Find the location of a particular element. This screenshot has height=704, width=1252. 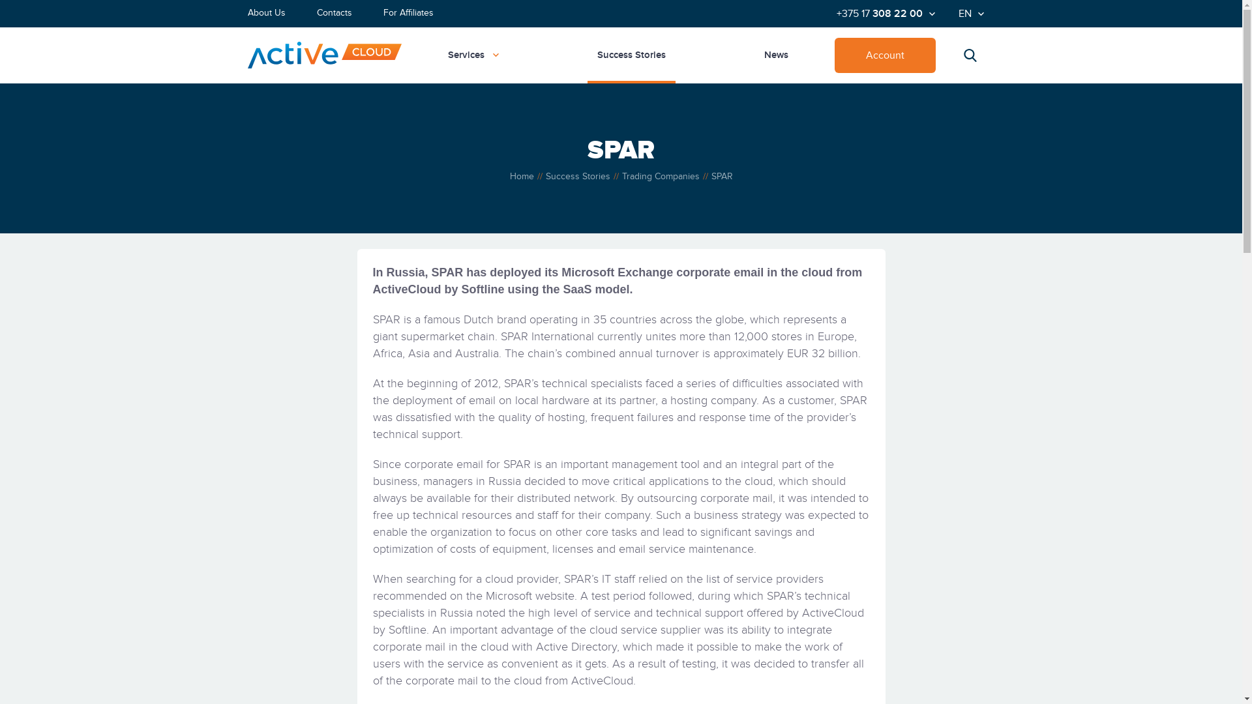

Contacts is located at coordinates (335, 14).